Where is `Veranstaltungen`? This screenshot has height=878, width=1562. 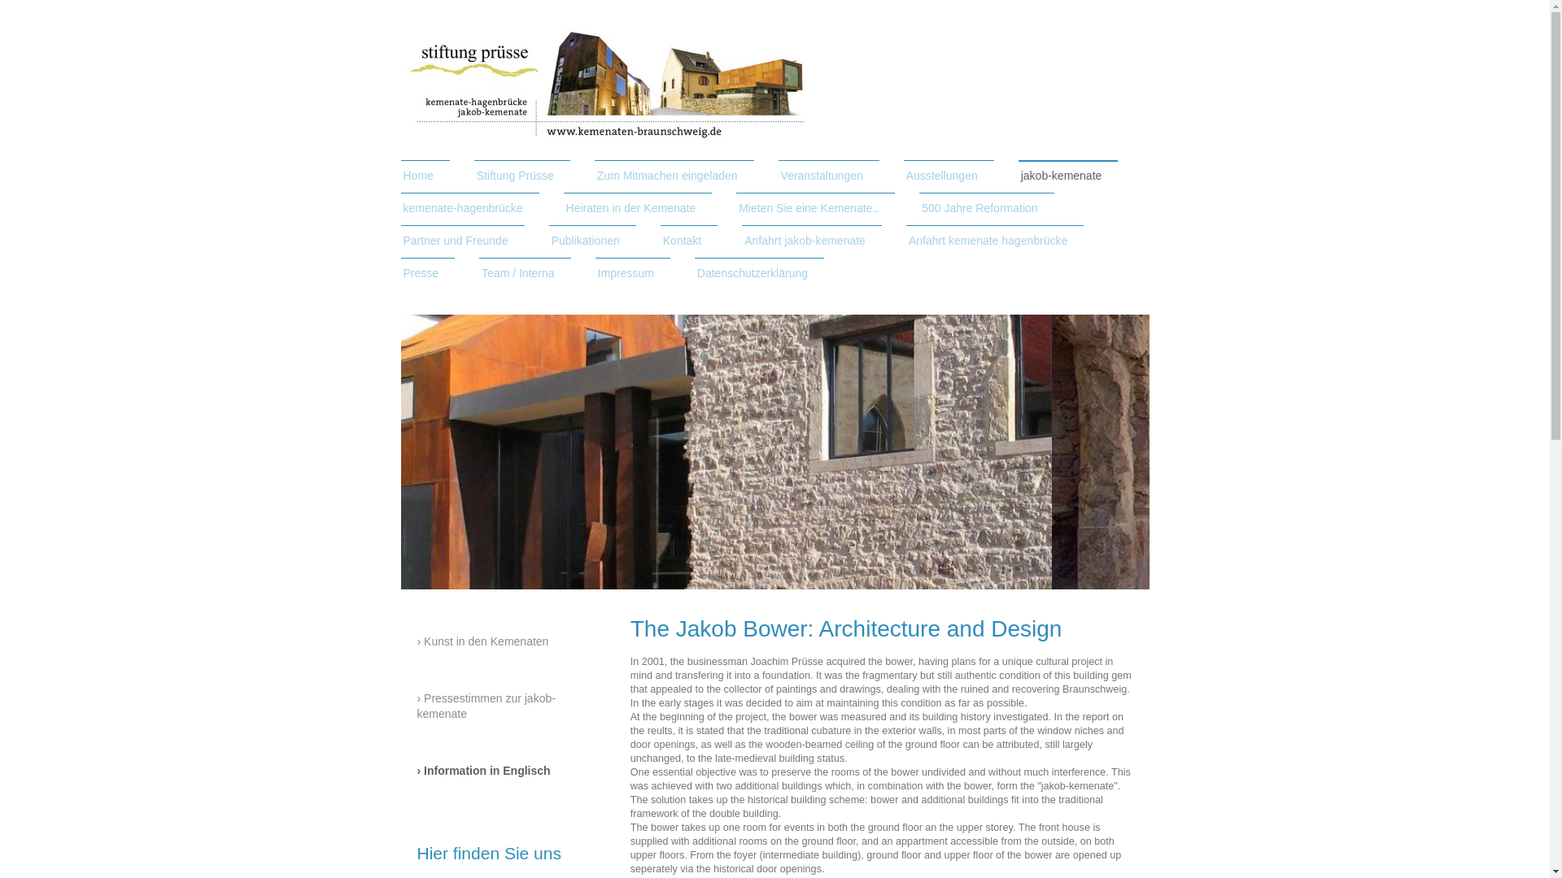
Veranstaltungen is located at coordinates (828, 176).